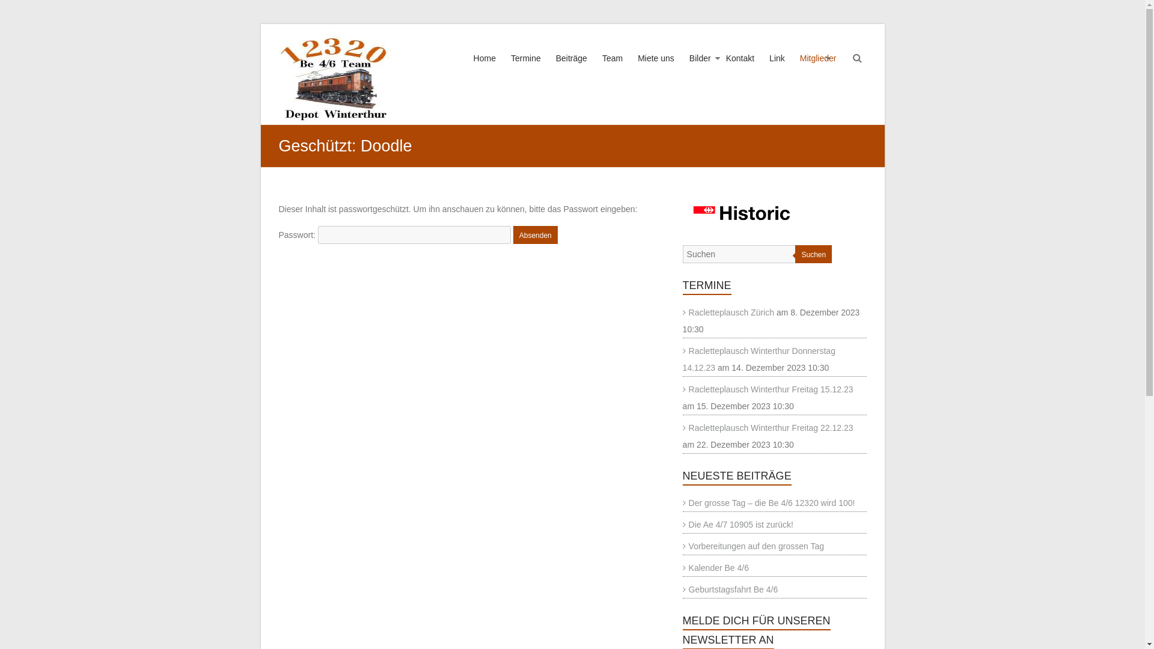  I want to click on Racletteplausch Winterthur Freitag 15.12.23, so click(768, 389).